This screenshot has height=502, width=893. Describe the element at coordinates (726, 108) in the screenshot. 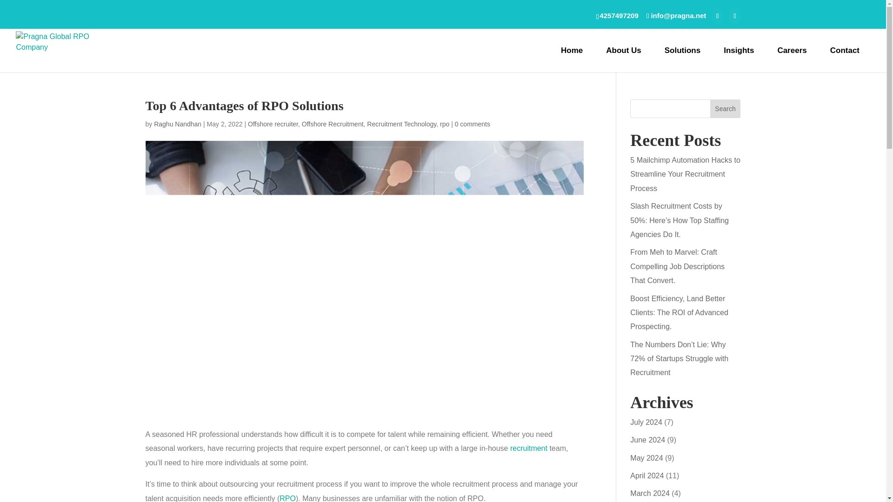

I see `Search` at that location.